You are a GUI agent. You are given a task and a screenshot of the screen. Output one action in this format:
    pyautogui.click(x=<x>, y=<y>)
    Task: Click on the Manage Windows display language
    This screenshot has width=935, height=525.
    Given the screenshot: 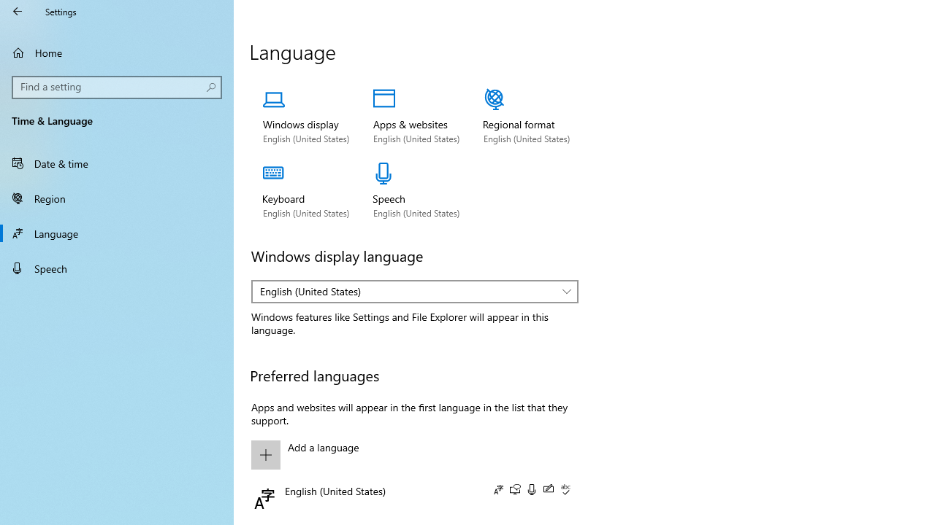 What is the action you would take?
    pyautogui.click(x=305, y=117)
    